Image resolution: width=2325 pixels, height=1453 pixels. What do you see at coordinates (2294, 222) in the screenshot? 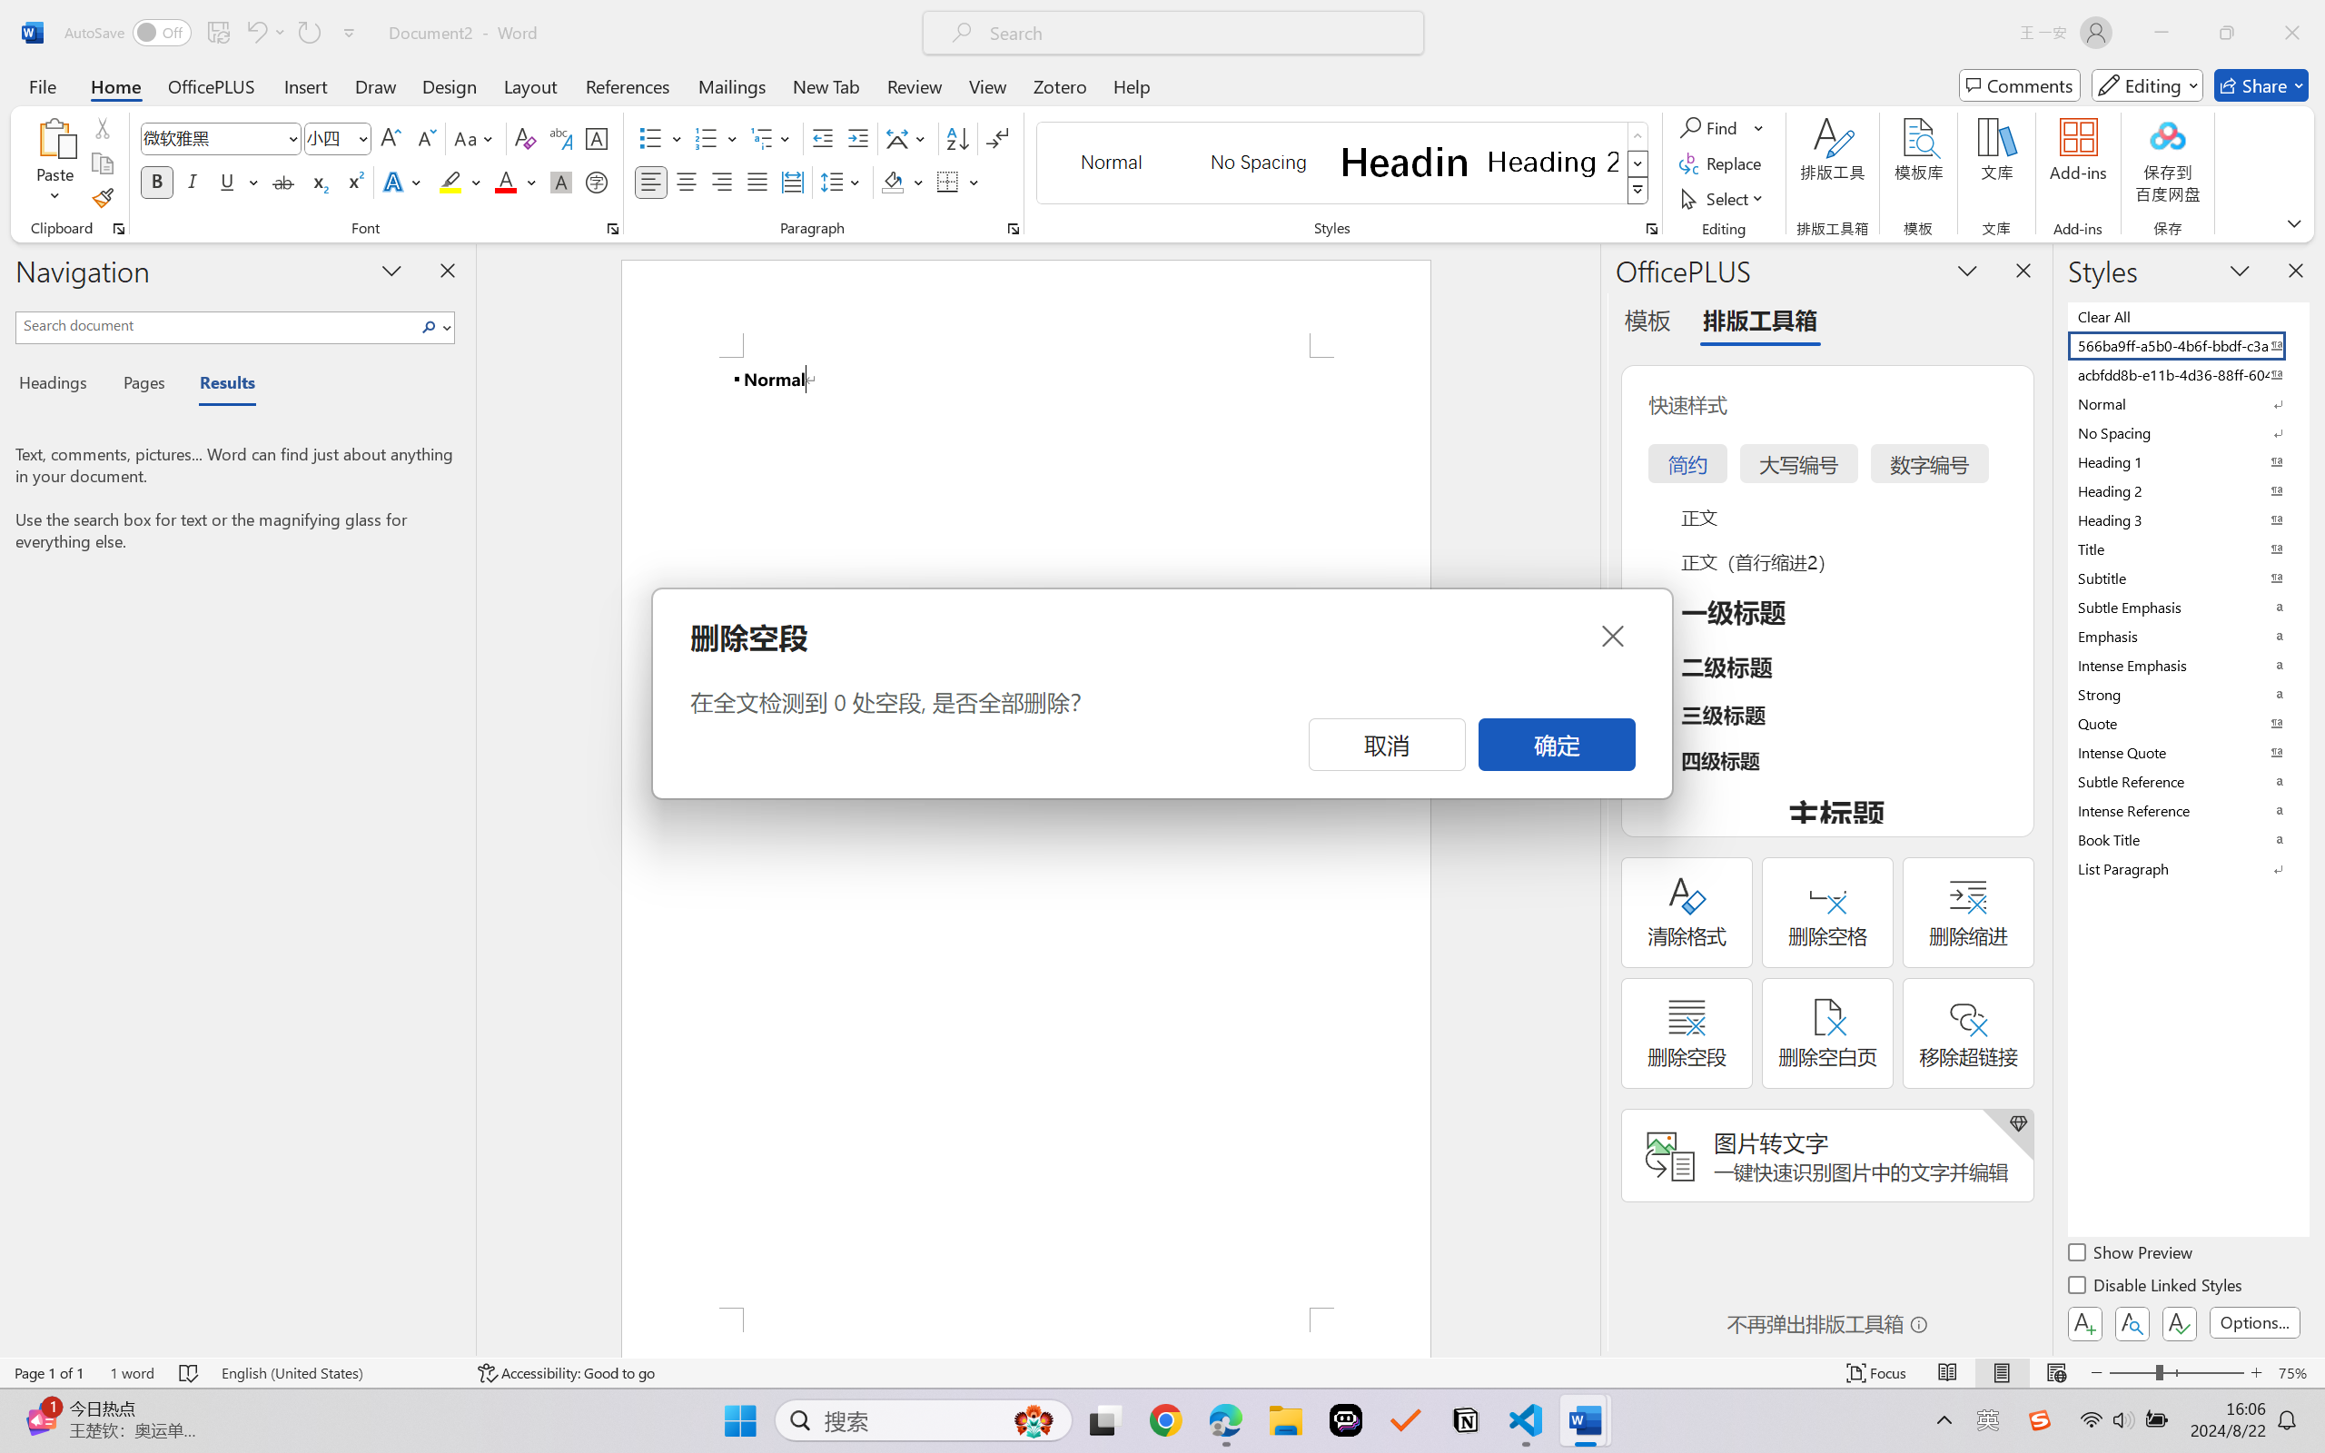
I see `Ribbon Display Options` at bounding box center [2294, 222].